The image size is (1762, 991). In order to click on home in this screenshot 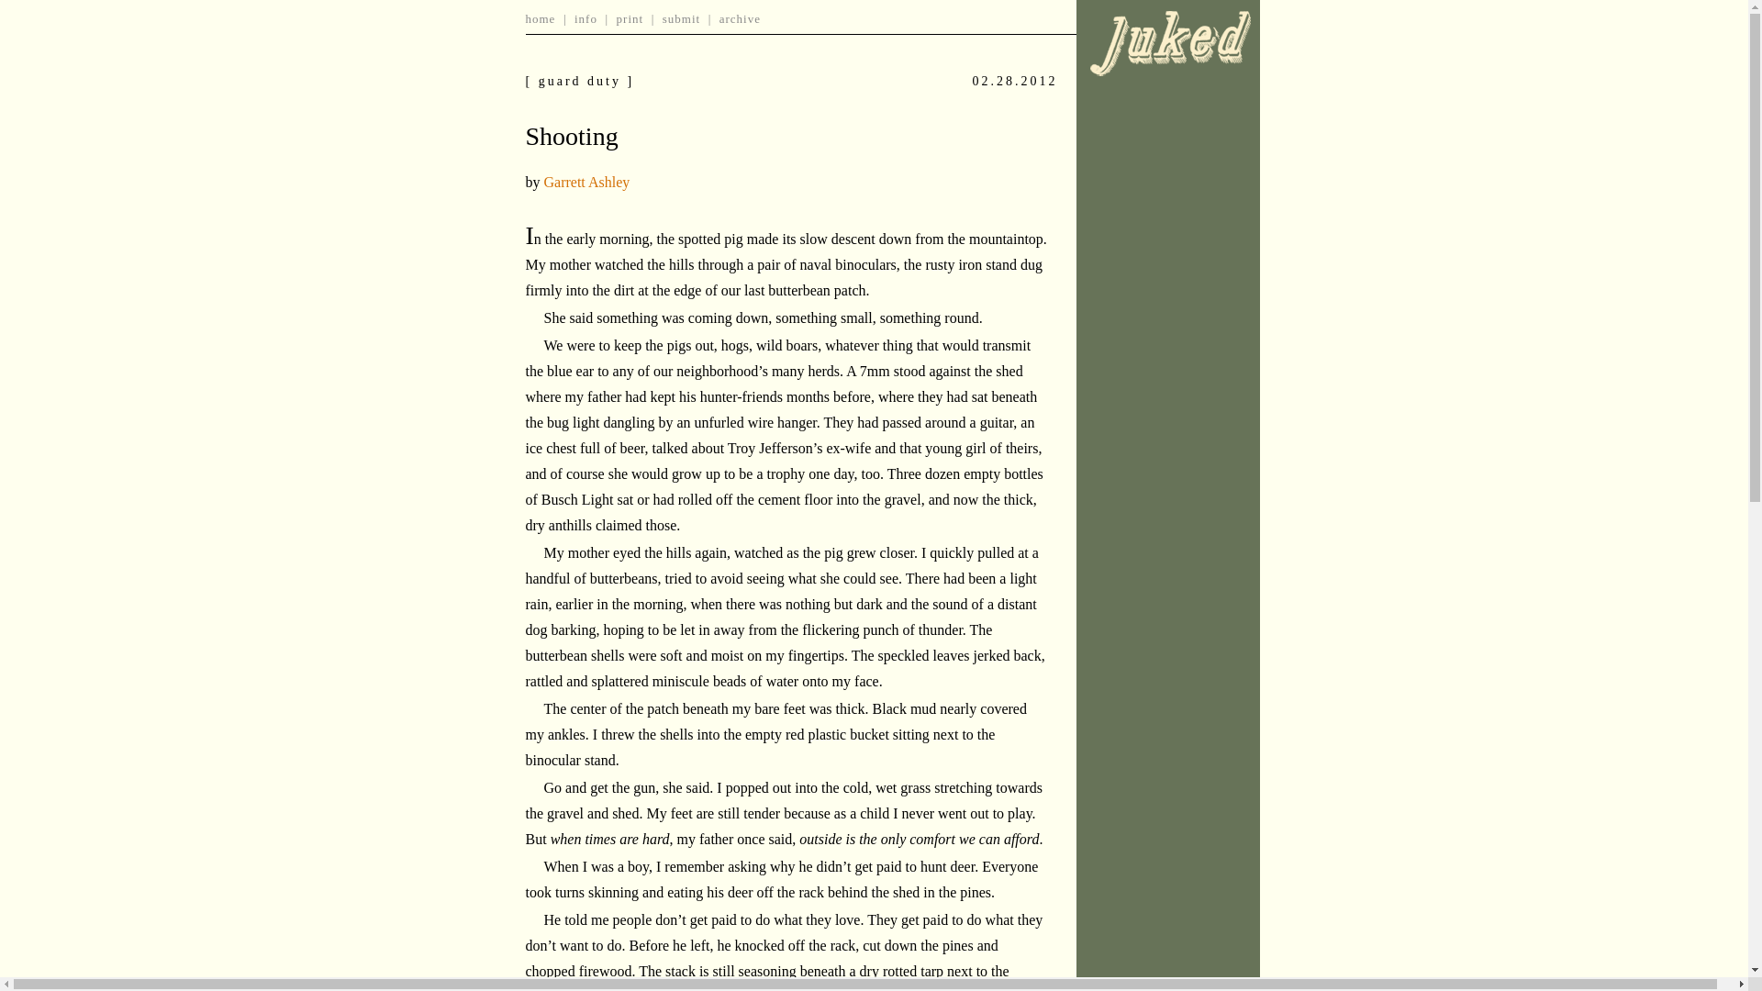, I will do `click(540, 18)`.